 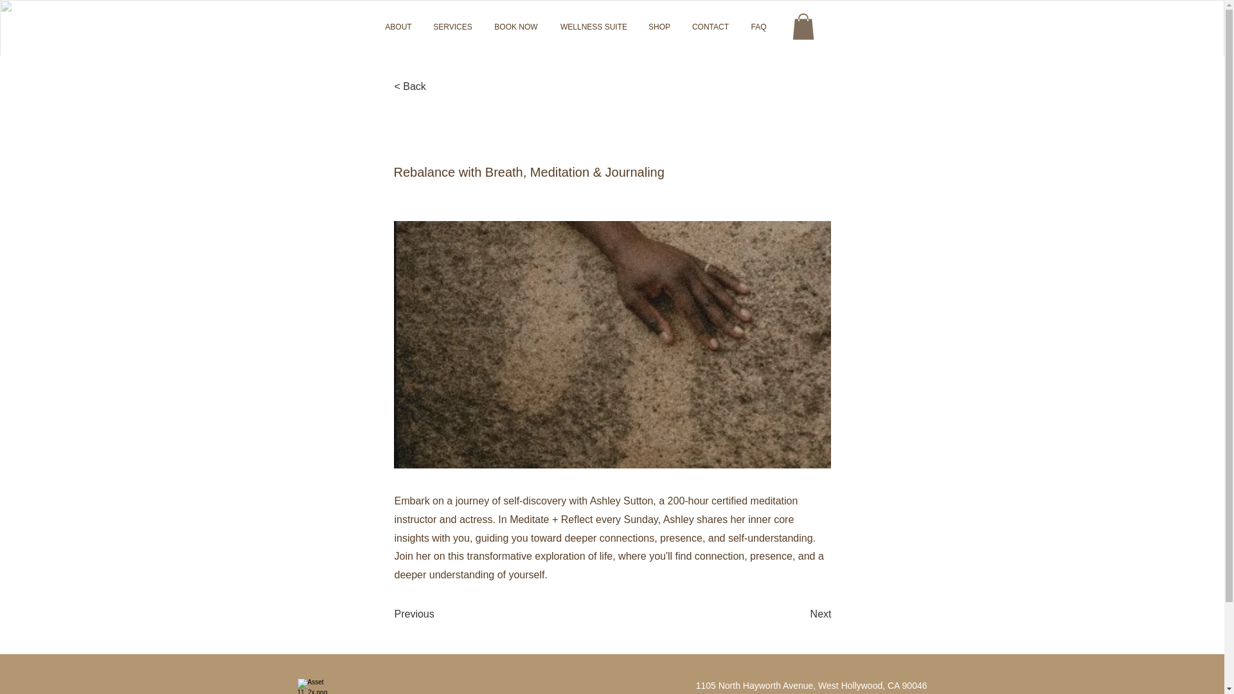 I want to click on Next, so click(x=800, y=614).